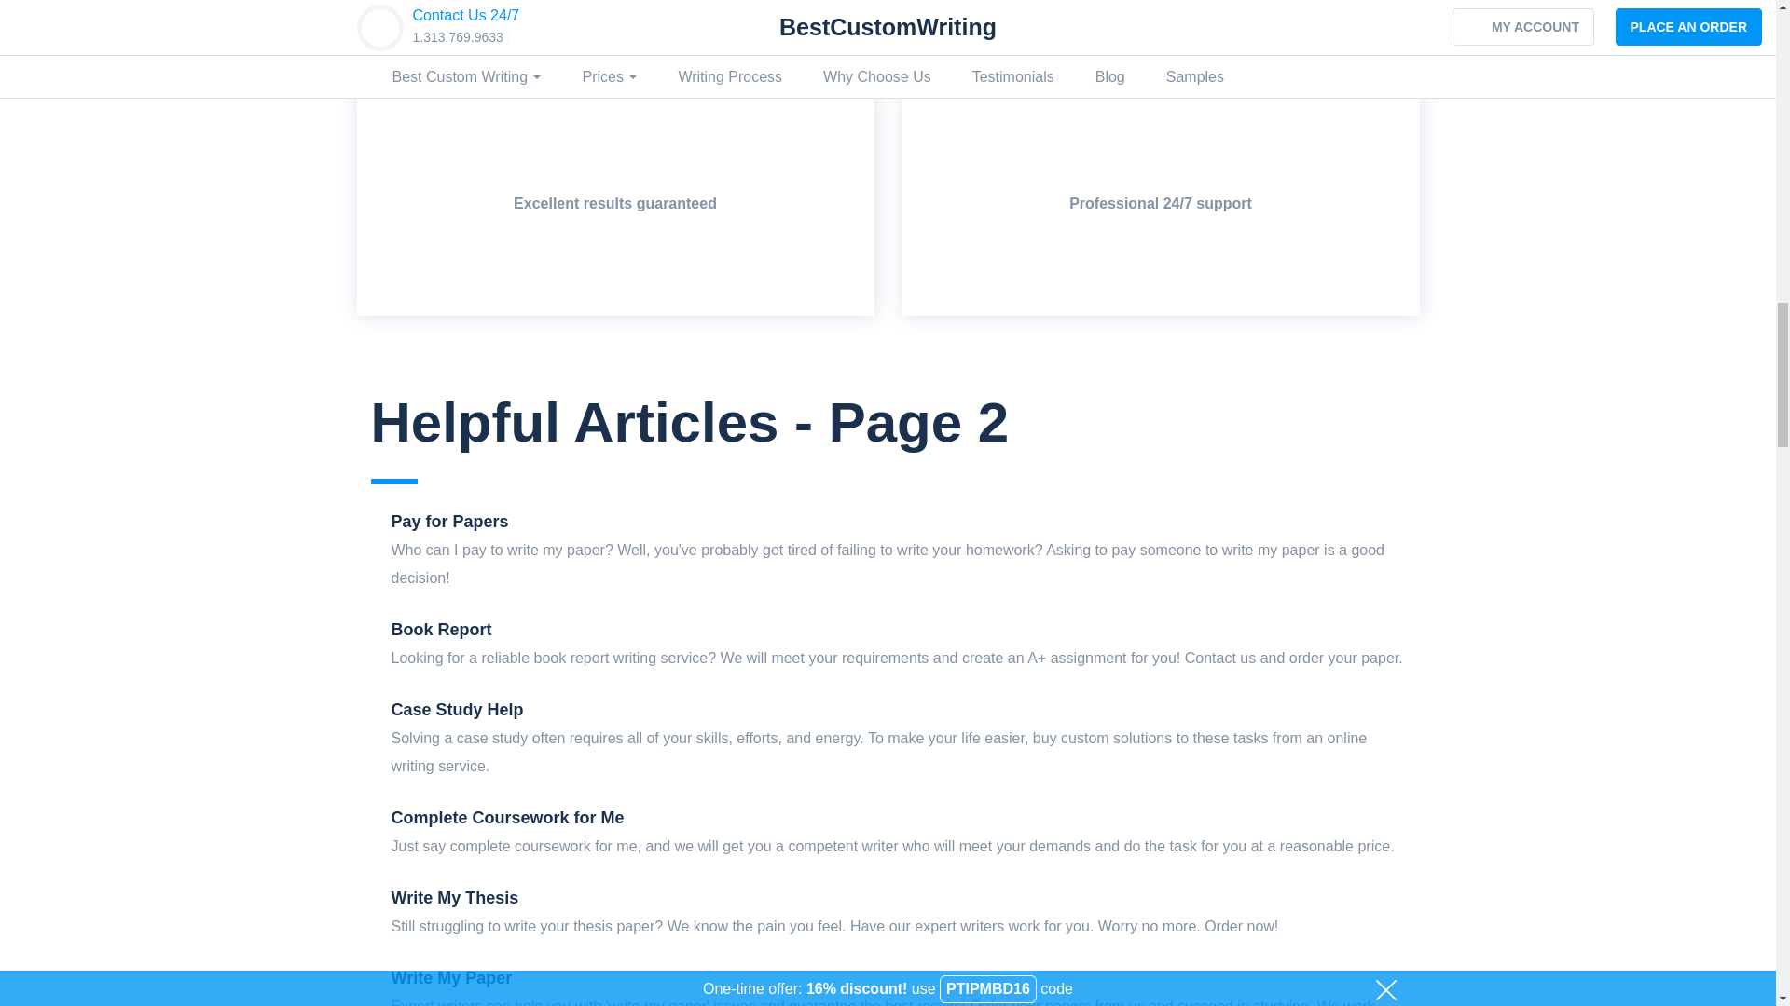 This screenshot has height=1006, width=1790. I want to click on Complete Coursework for Me, so click(508, 818).